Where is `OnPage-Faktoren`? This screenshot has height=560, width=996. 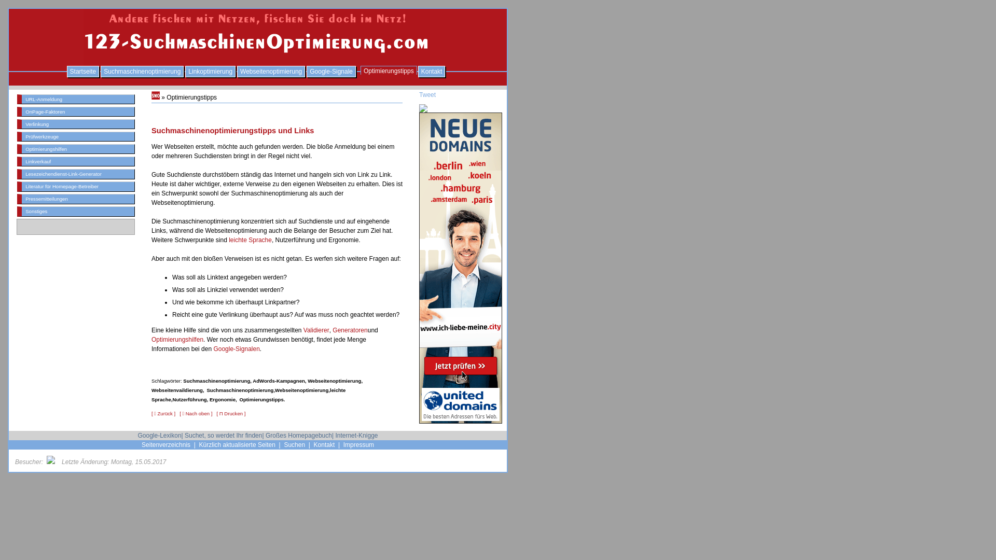 OnPage-Faktoren is located at coordinates (76, 112).